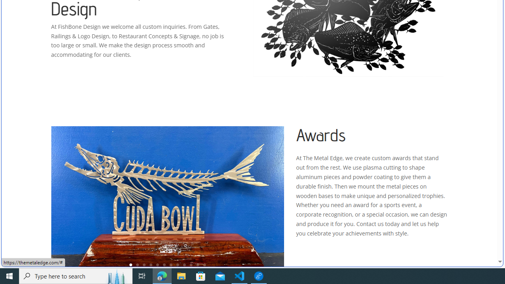  I want to click on 11, so click(198, 264).